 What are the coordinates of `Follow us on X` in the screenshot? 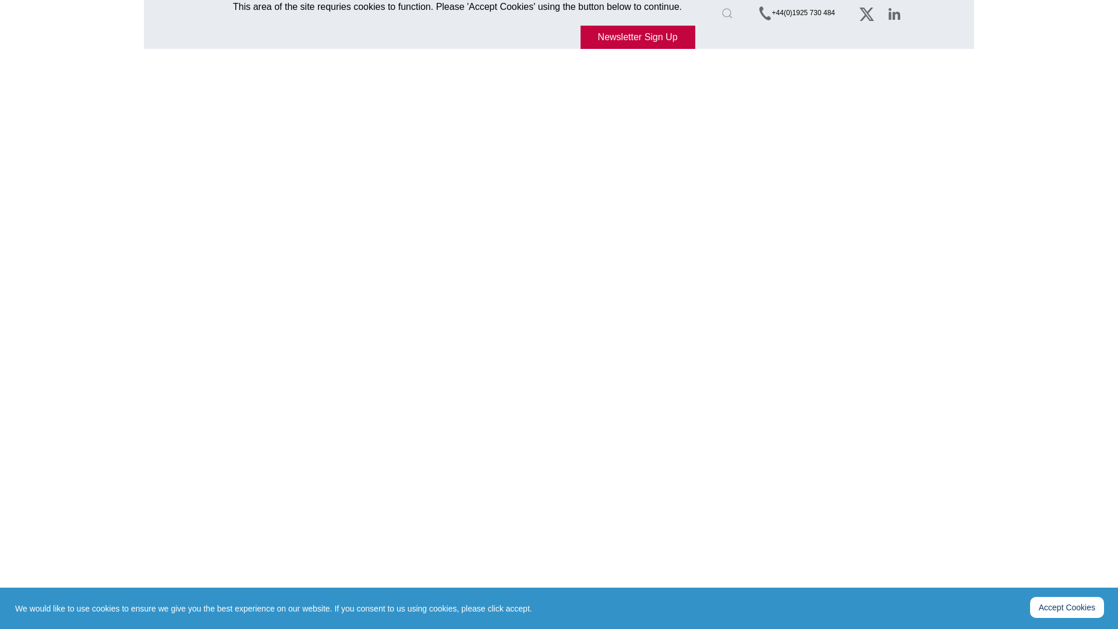 It's located at (866, 14).